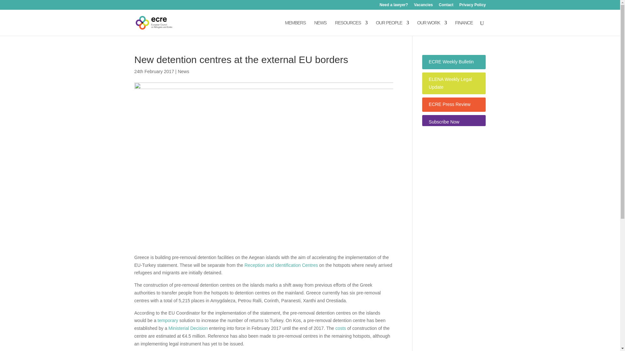 The image size is (625, 351). What do you see at coordinates (188, 328) in the screenshot?
I see `Ministerial Decision` at bounding box center [188, 328].